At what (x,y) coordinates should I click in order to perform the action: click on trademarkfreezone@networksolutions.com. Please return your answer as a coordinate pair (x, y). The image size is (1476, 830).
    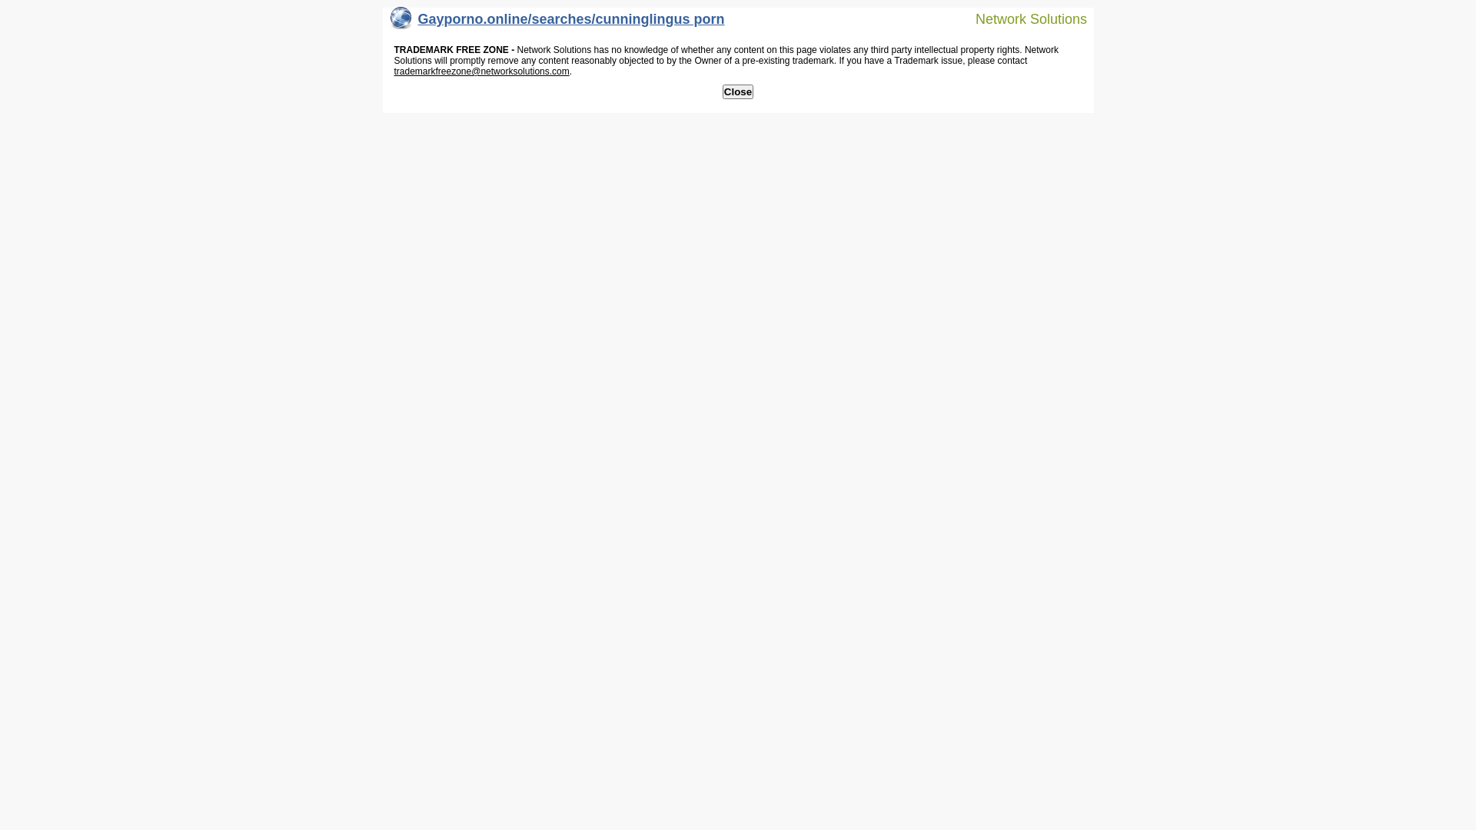
    Looking at the image, I should click on (481, 71).